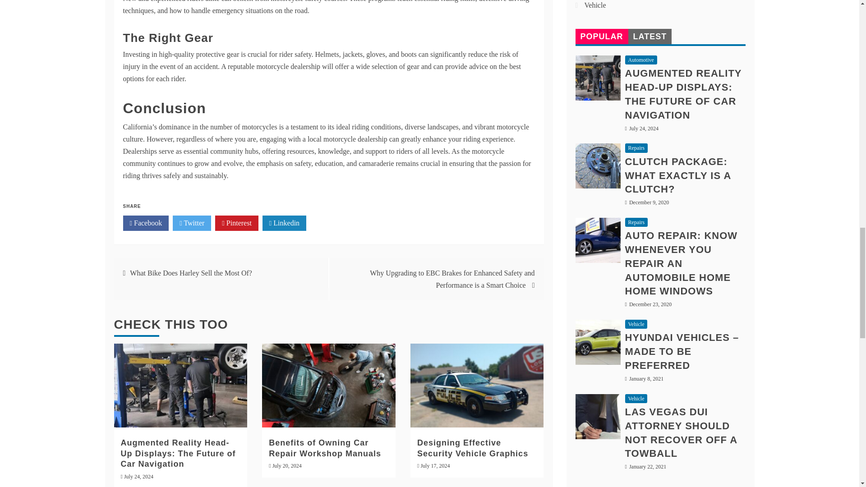 The image size is (866, 487). Describe the element at coordinates (284, 223) in the screenshot. I see `Linkedin` at that location.